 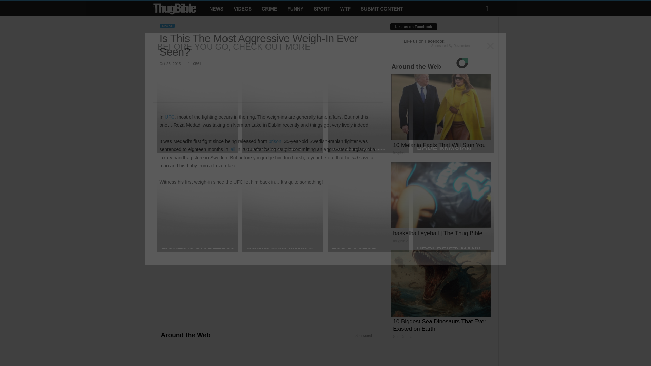 I want to click on 10 Biggest Sea Dinosaurs That Ever Existed on Earth, so click(x=196, y=354).